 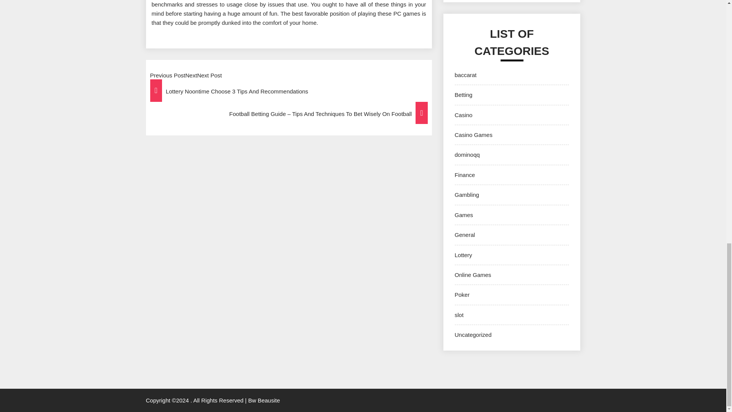 What do you see at coordinates (464, 235) in the screenshot?
I see `General` at bounding box center [464, 235].